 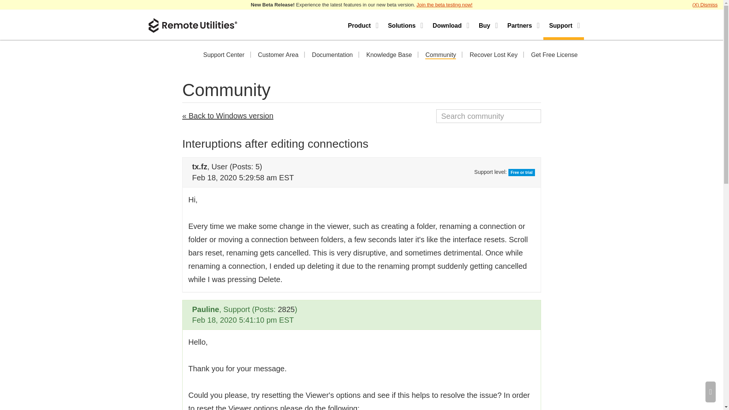 What do you see at coordinates (362, 24) in the screenshot?
I see `Product` at bounding box center [362, 24].